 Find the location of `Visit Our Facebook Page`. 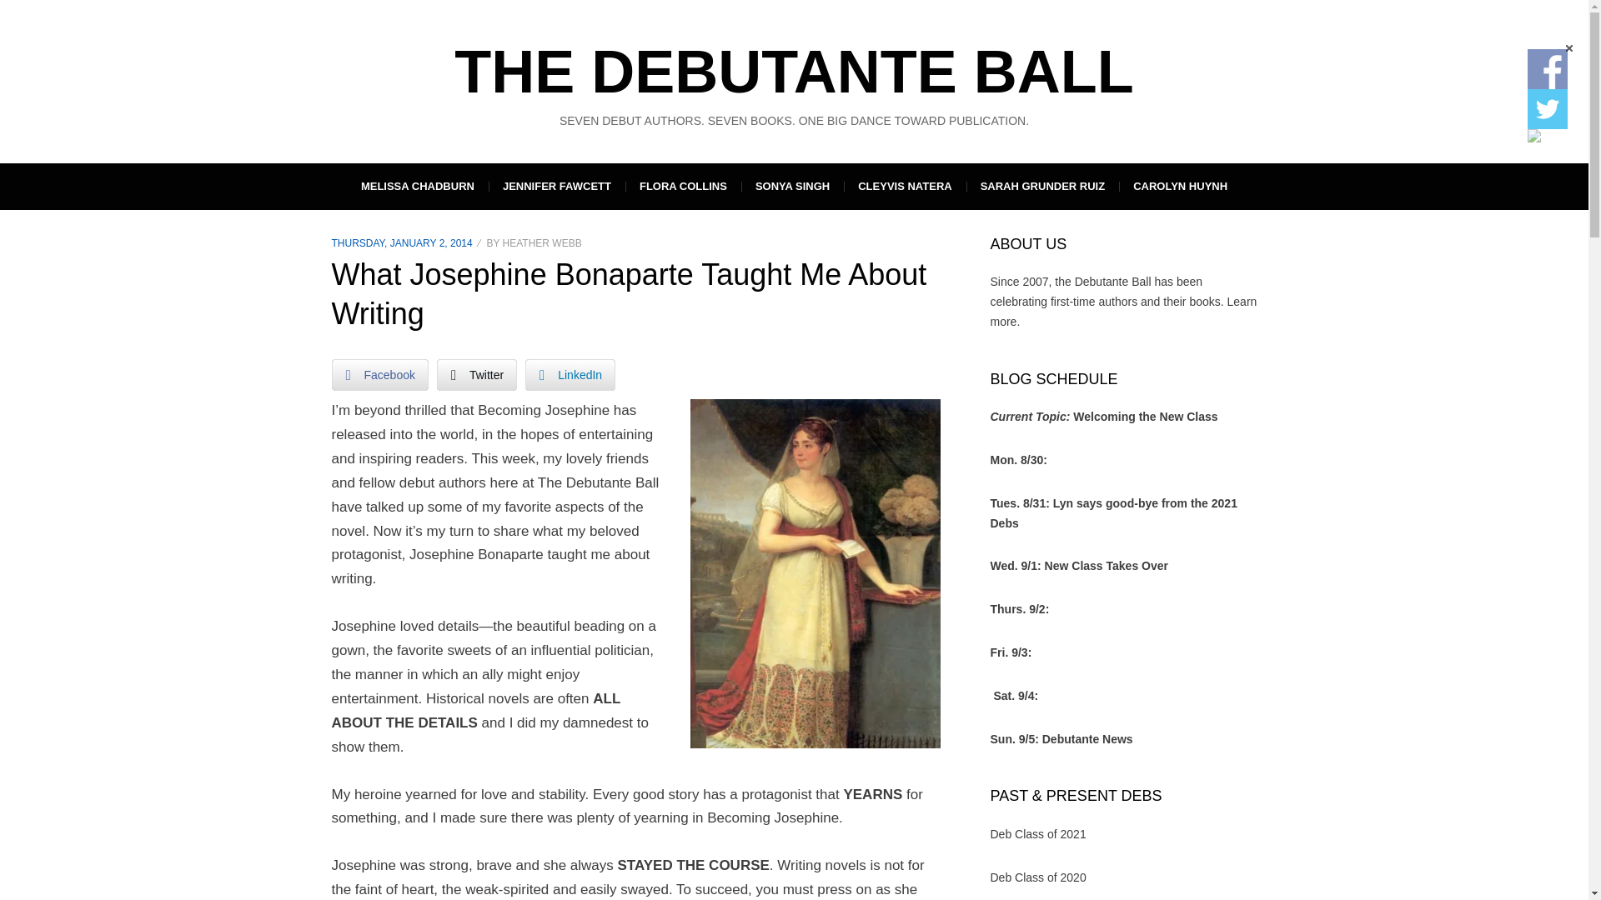

Visit Our Facebook Page is located at coordinates (1547, 68).